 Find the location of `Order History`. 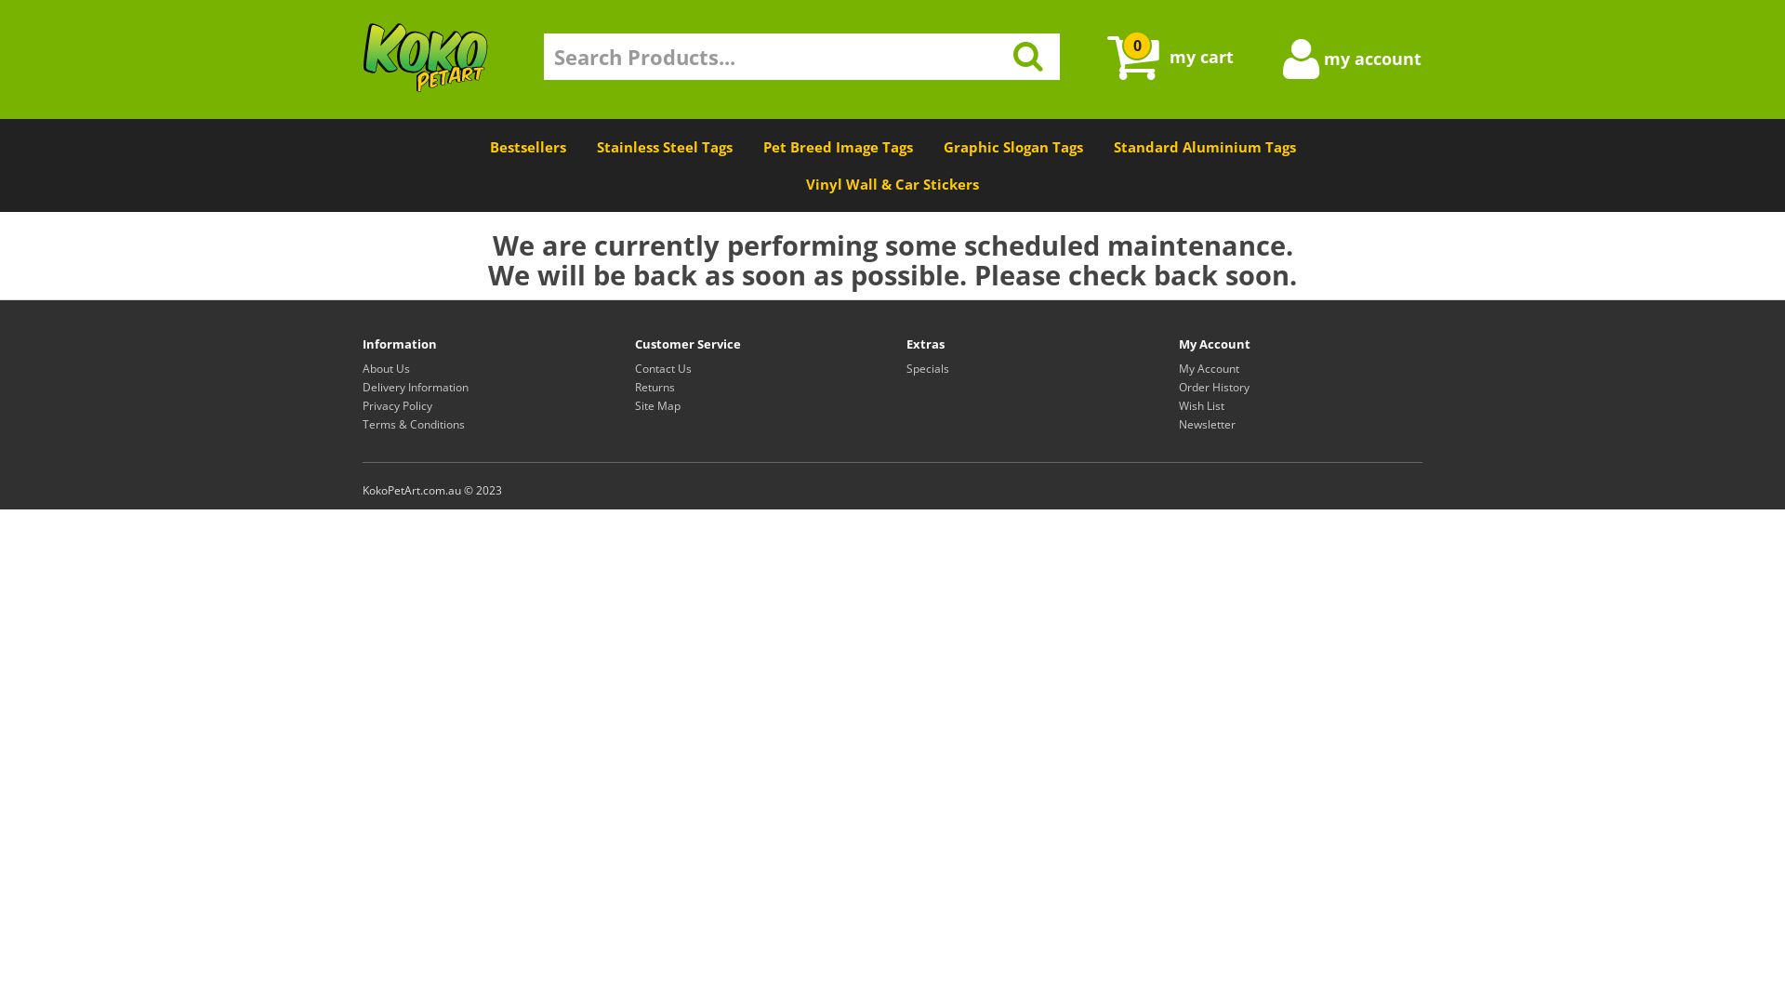

Order History is located at coordinates (1214, 387).